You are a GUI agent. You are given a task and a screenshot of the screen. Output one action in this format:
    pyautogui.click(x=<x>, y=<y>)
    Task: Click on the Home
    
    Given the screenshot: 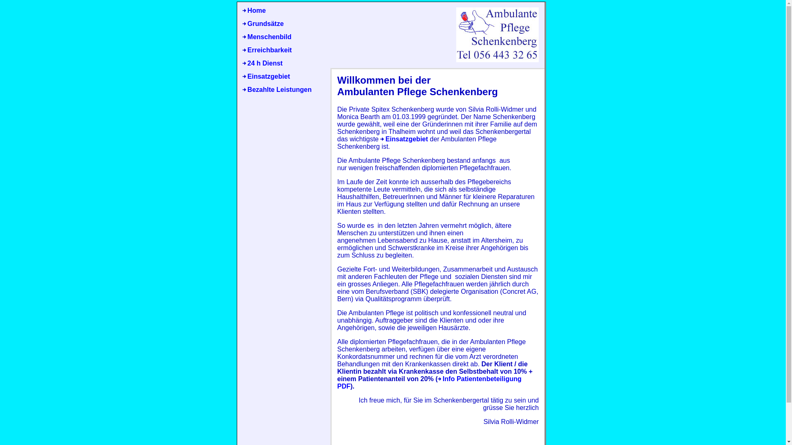 What is the action you would take?
    pyautogui.click(x=254, y=11)
    